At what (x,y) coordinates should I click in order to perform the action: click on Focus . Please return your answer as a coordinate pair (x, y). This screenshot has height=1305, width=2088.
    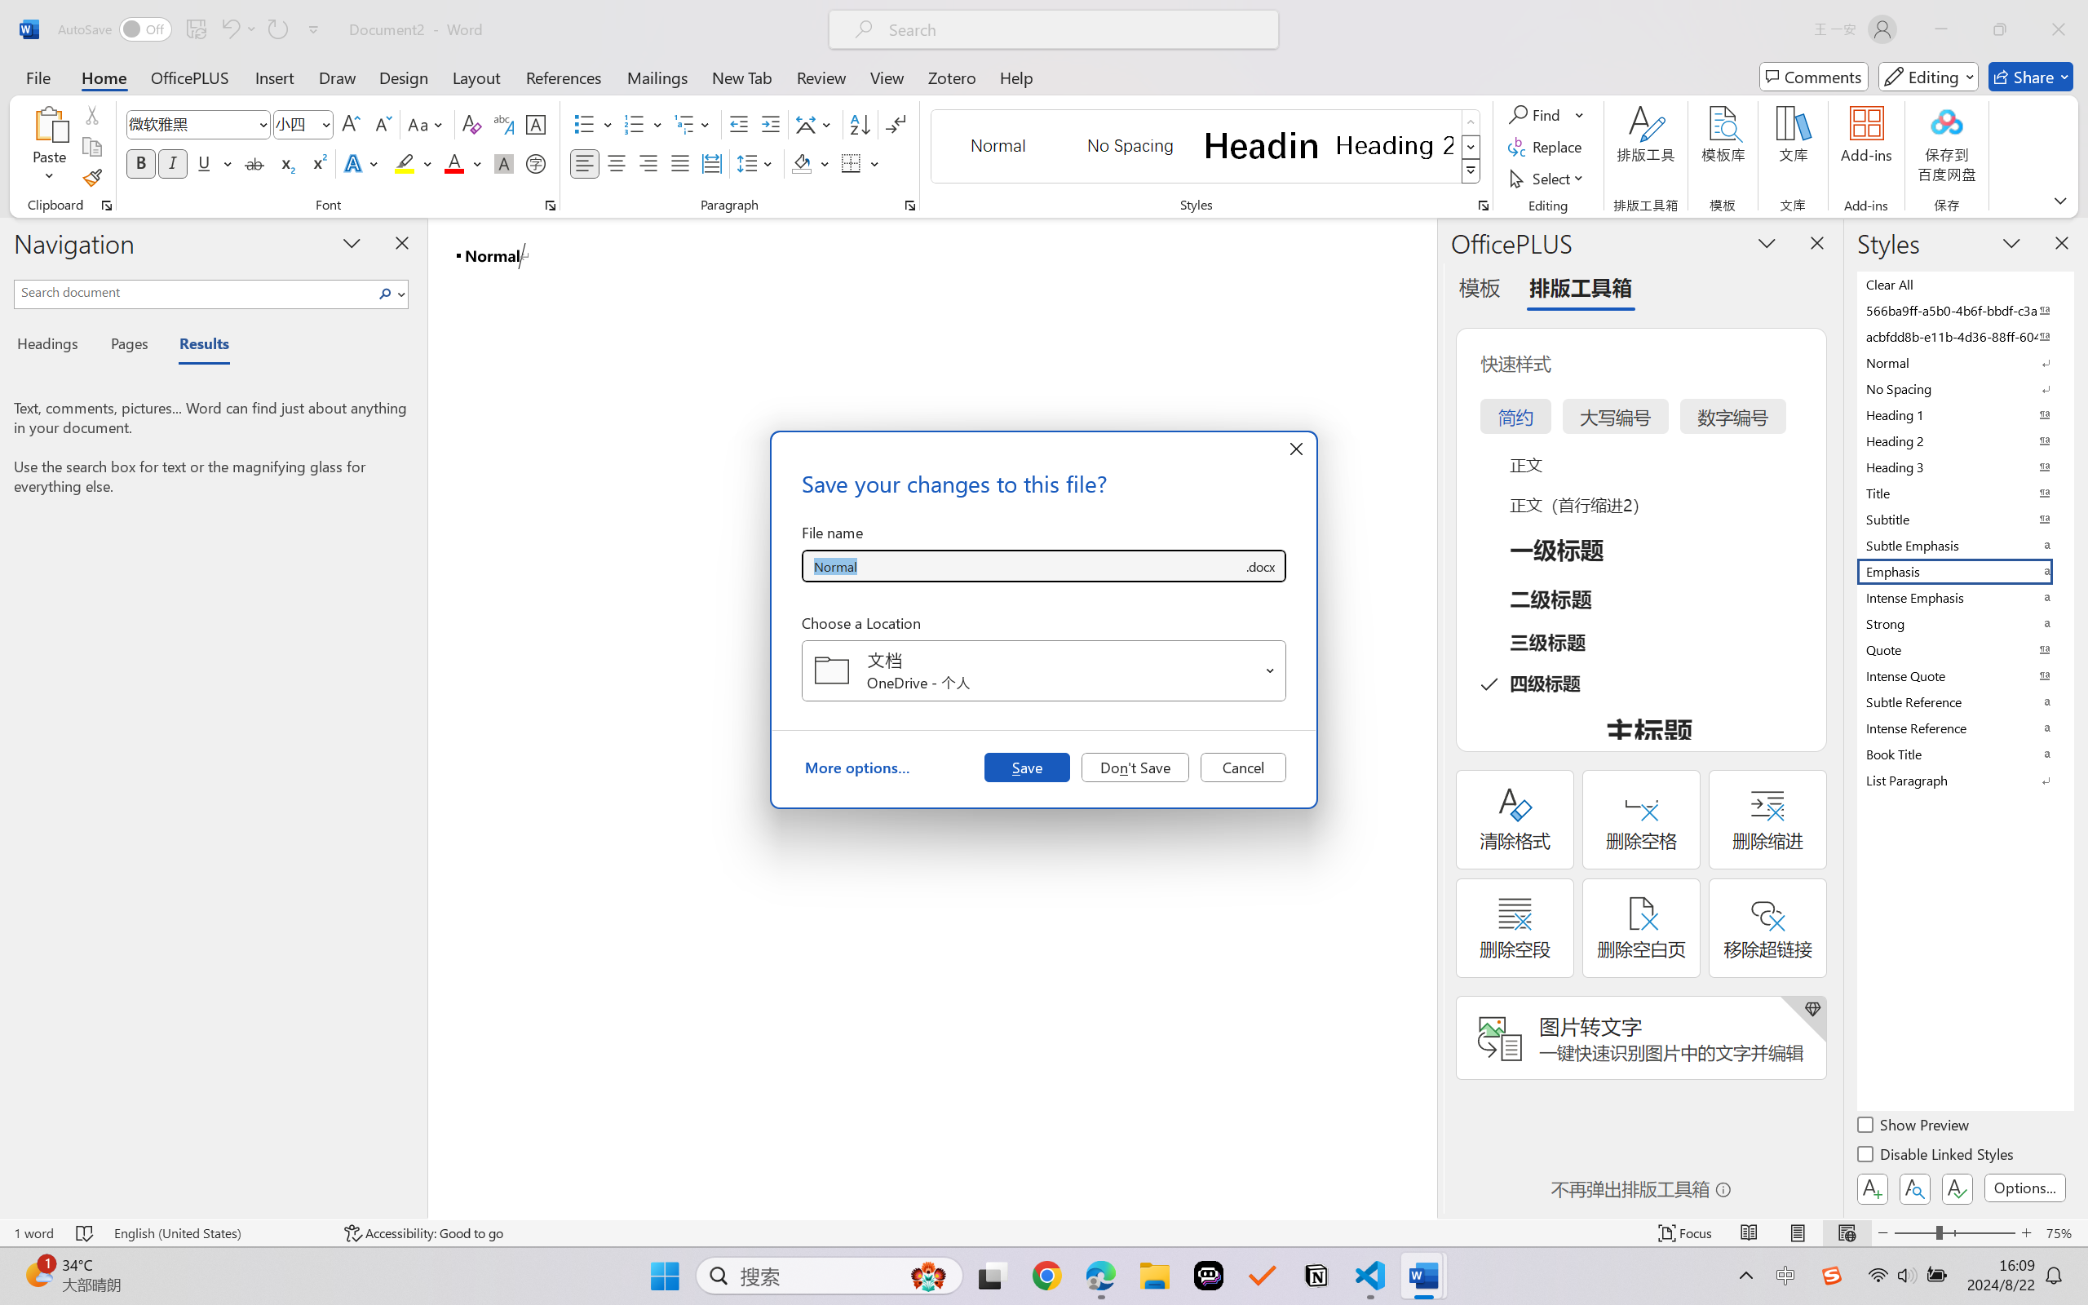
    Looking at the image, I should click on (1686, 1233).